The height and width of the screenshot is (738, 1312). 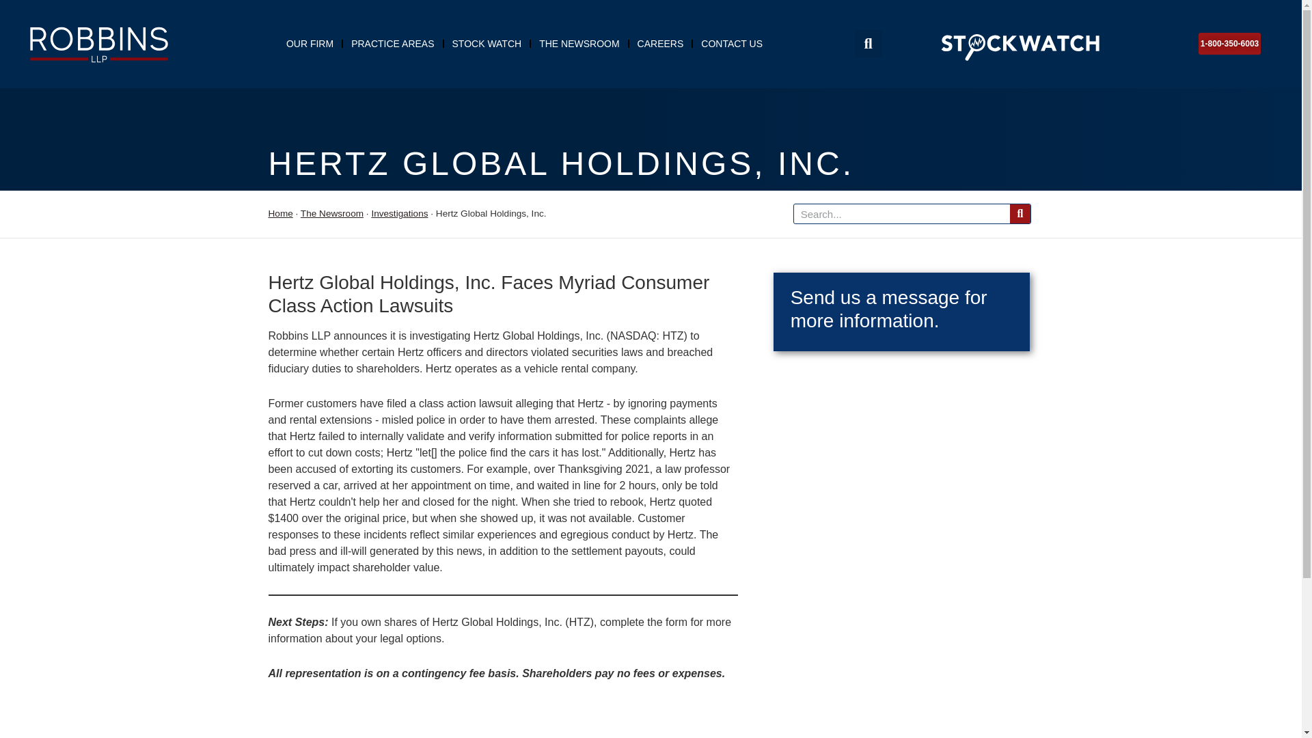 I want to click on THE NEWSROOM, so click(x=579, y=43).